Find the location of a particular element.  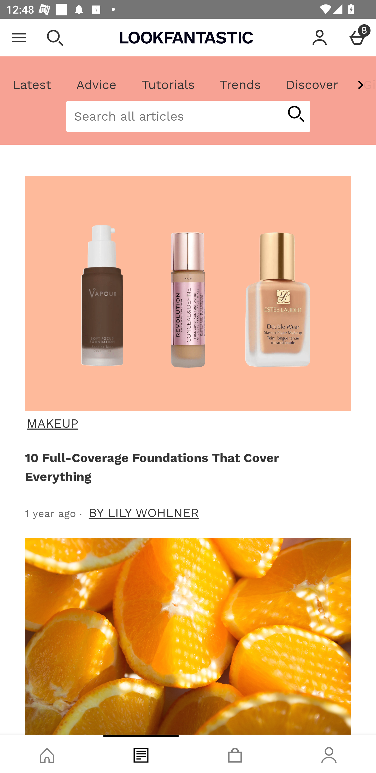

Gift Guide is located at coordinates (363, 85).